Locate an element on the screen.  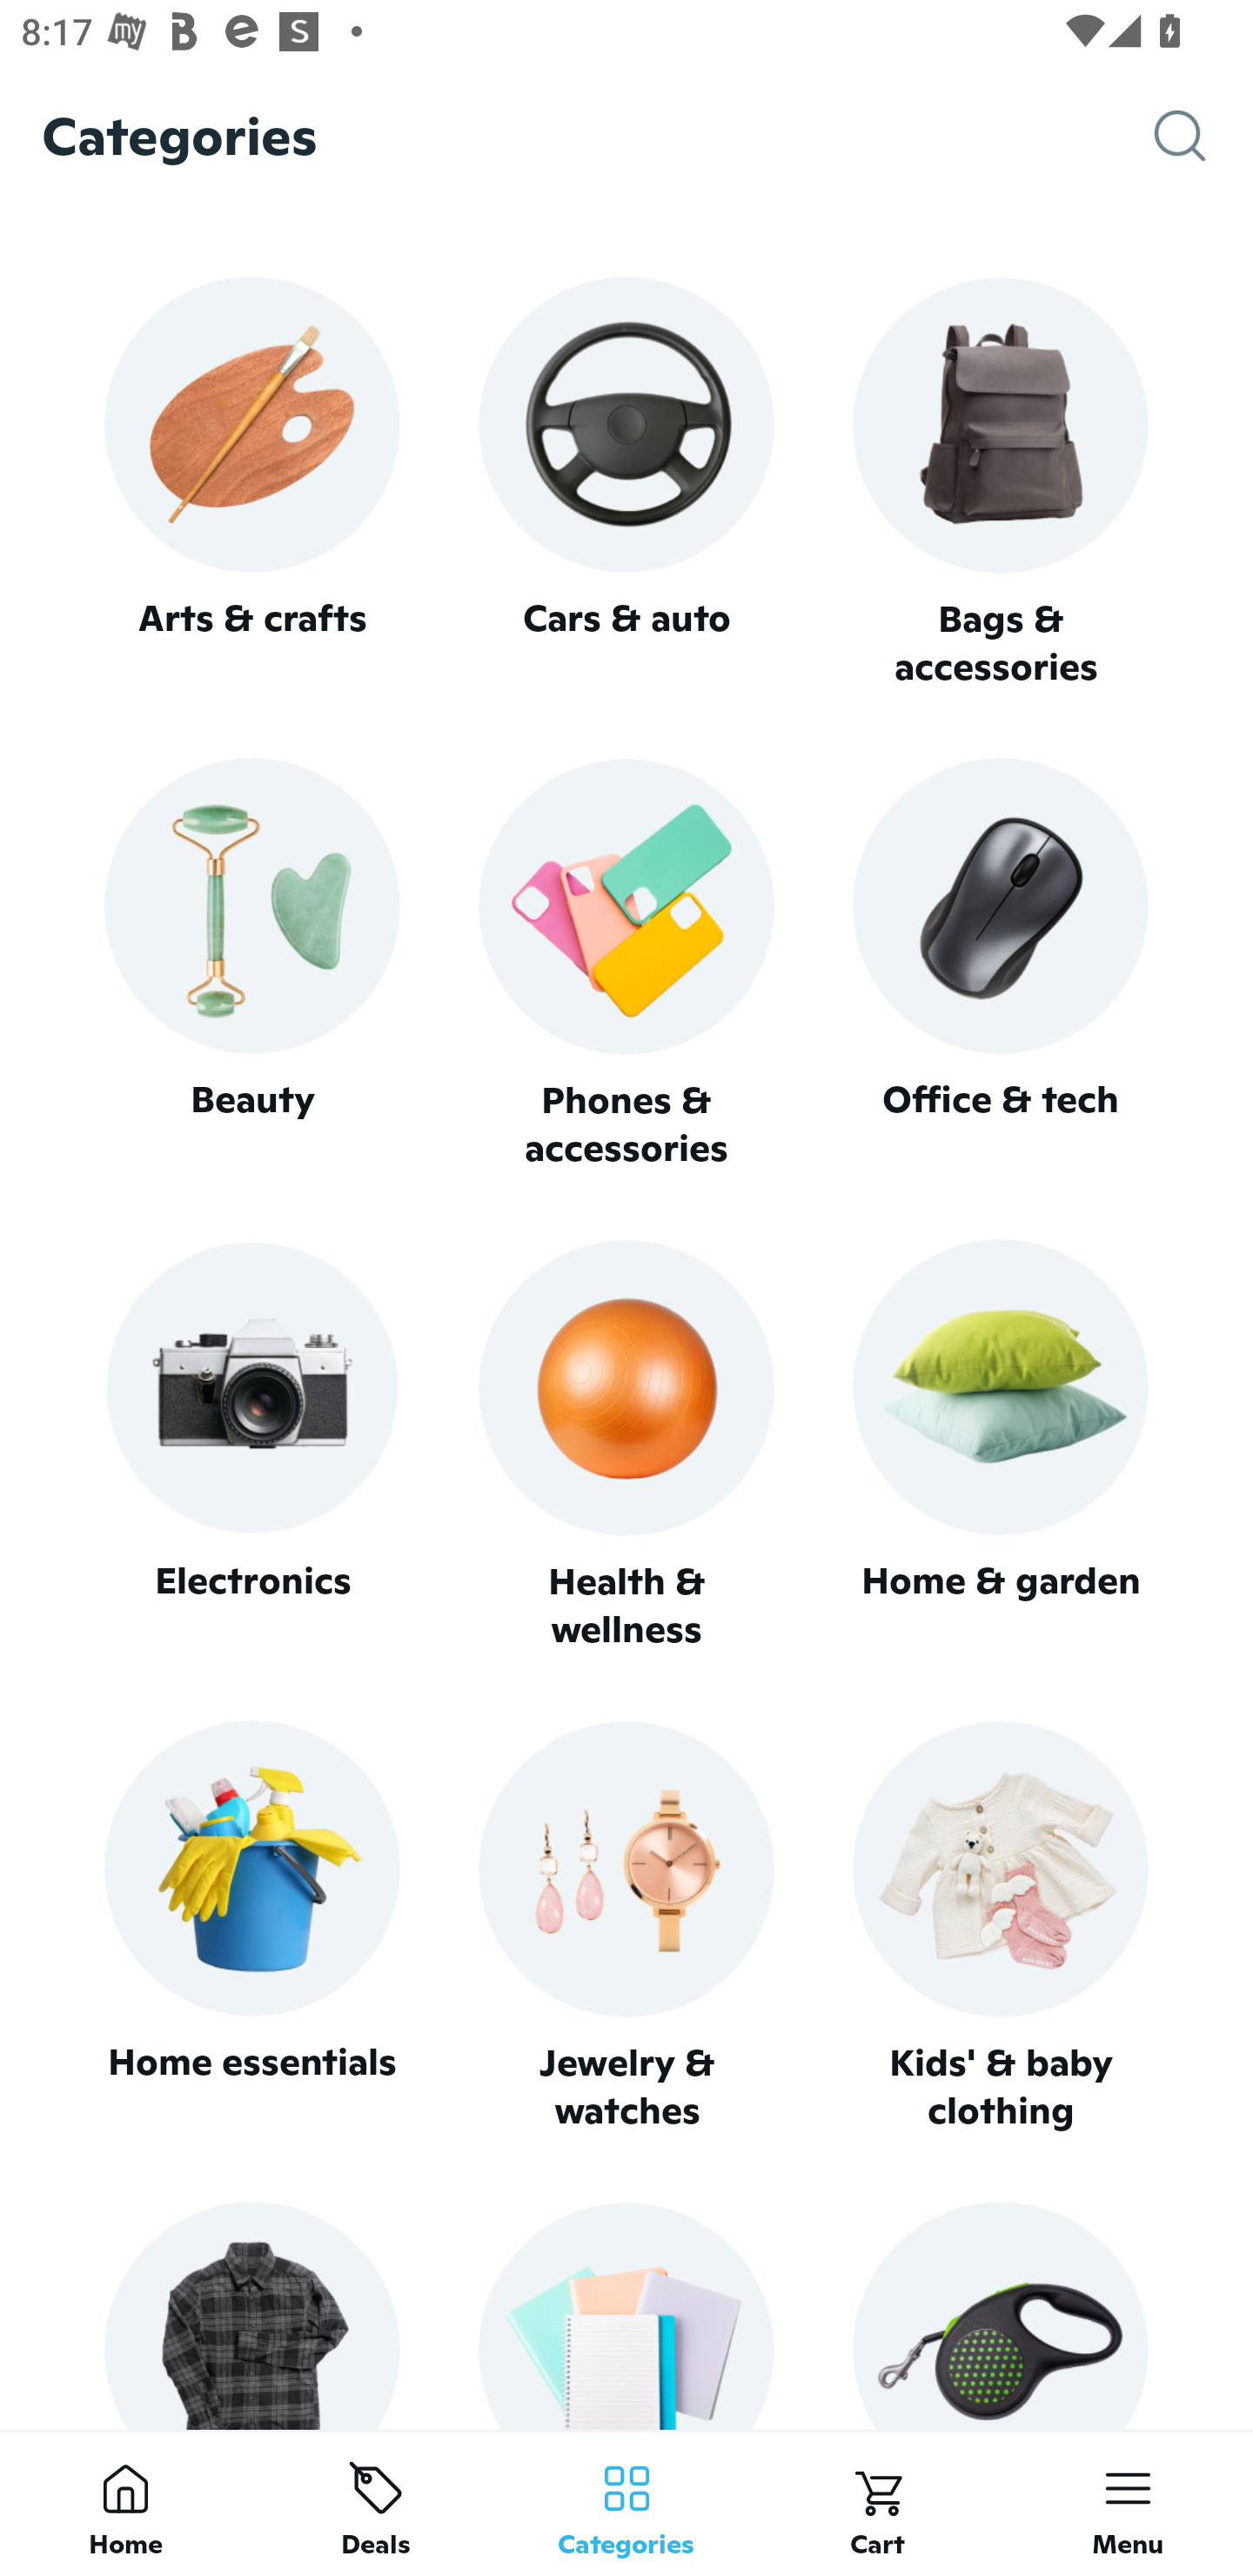
Kids' & baby clothing is located at coordinates (1001, 1927).